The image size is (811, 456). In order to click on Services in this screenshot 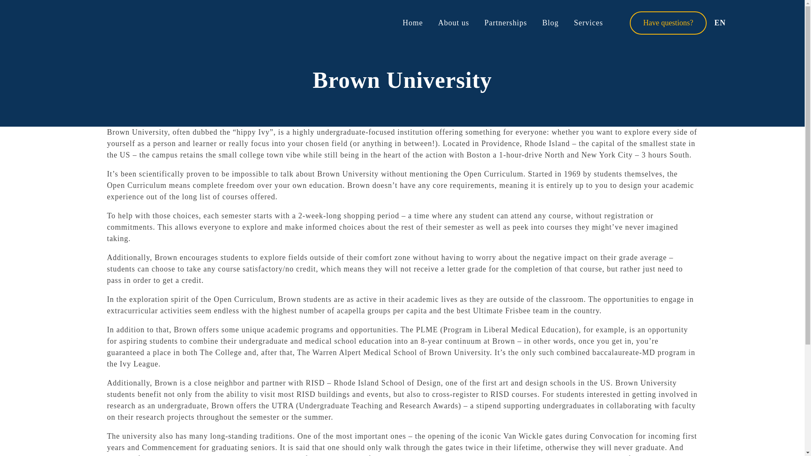, I will do `click(588, 23)`.